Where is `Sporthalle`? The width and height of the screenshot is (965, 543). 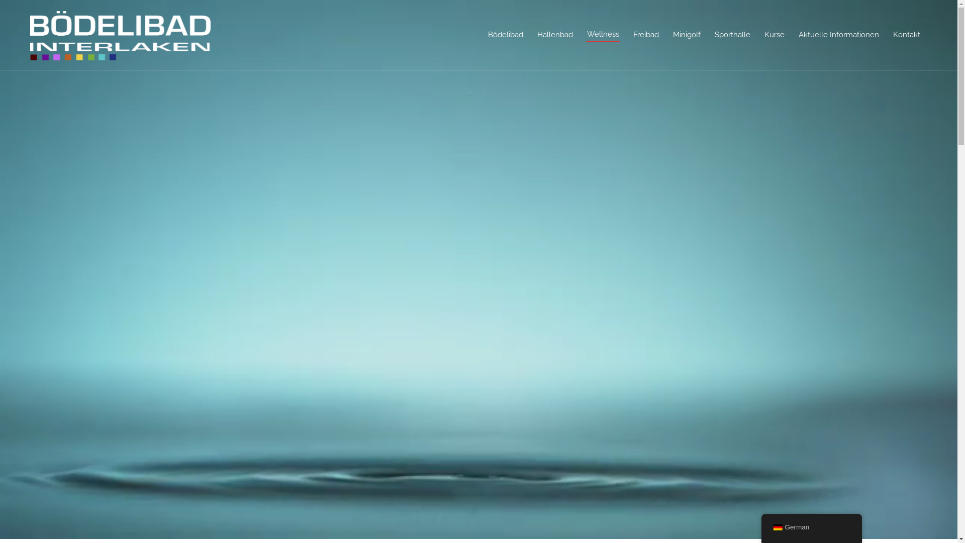
Sporthalle is located at coordinates (733, 35).